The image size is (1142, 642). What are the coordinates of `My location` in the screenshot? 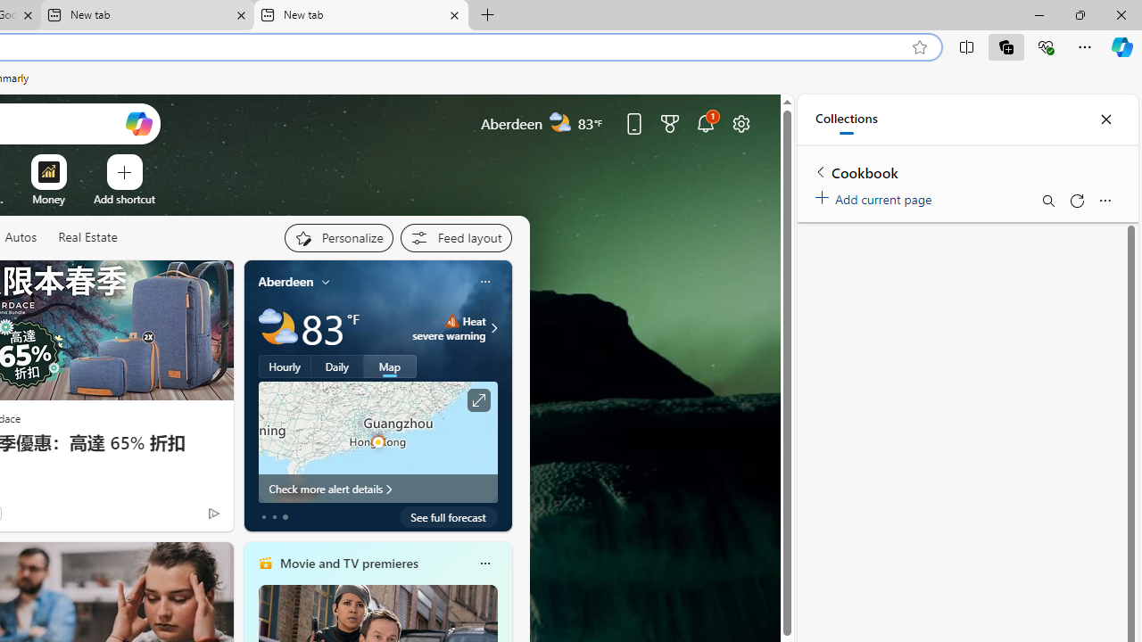 It's located at (326, 282).